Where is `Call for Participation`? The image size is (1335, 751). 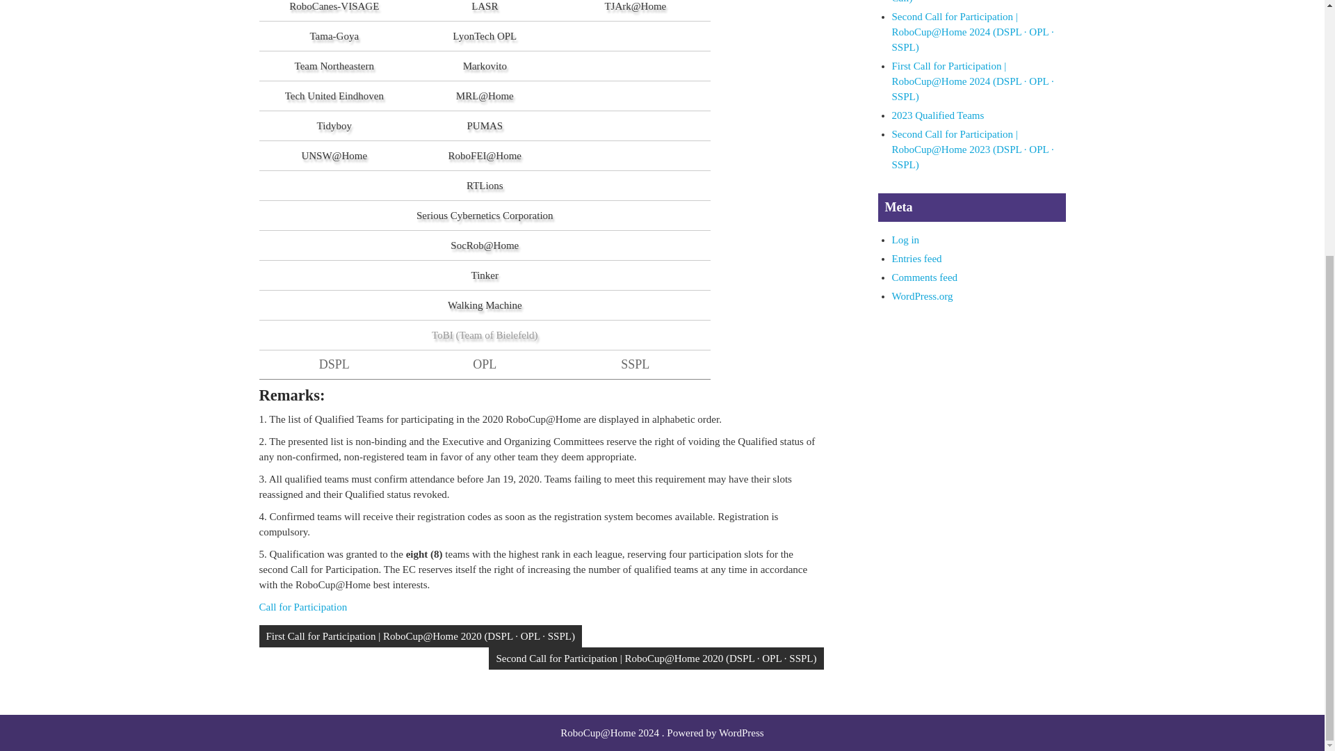
Call for Participation is located at coordinates (303, 607).